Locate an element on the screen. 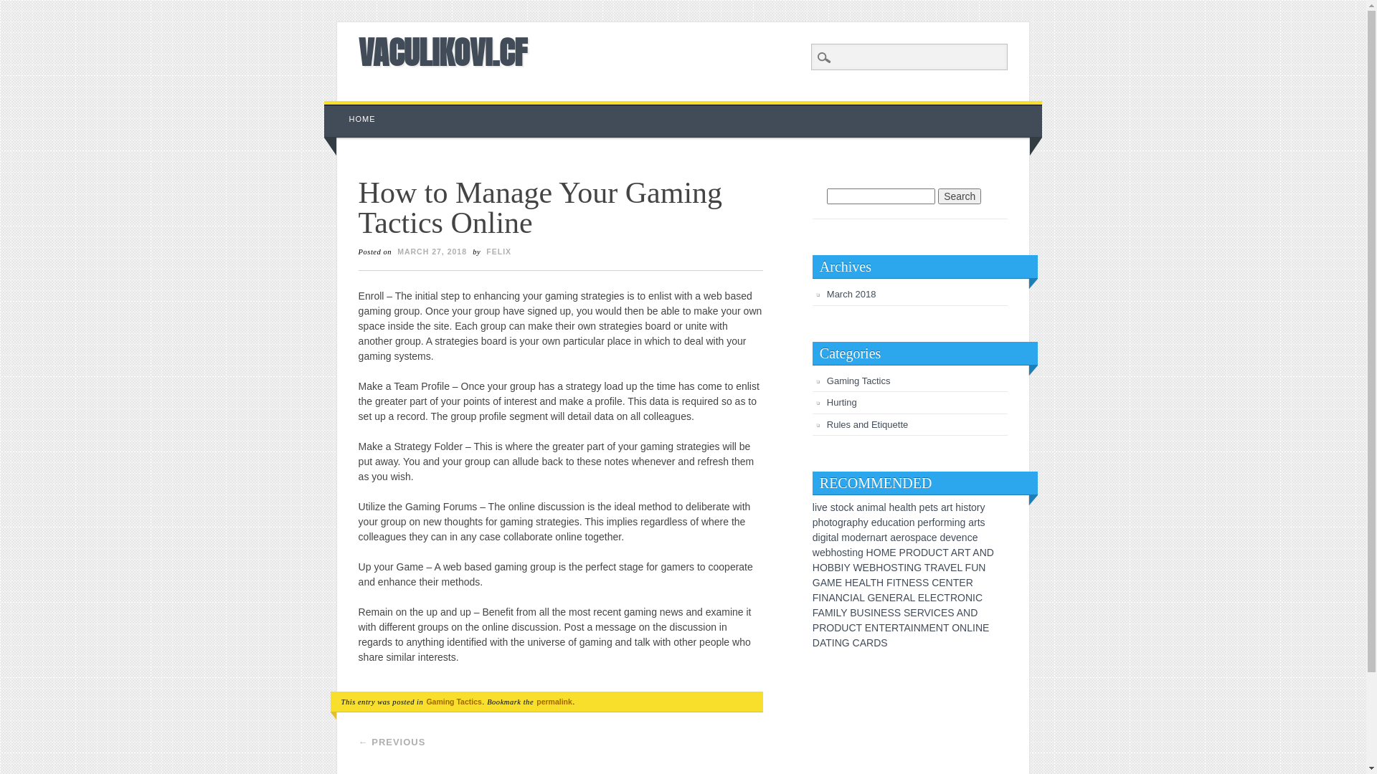 The width and height of the screenshot is (1377, 774). N is located at coordinates (940, 628).